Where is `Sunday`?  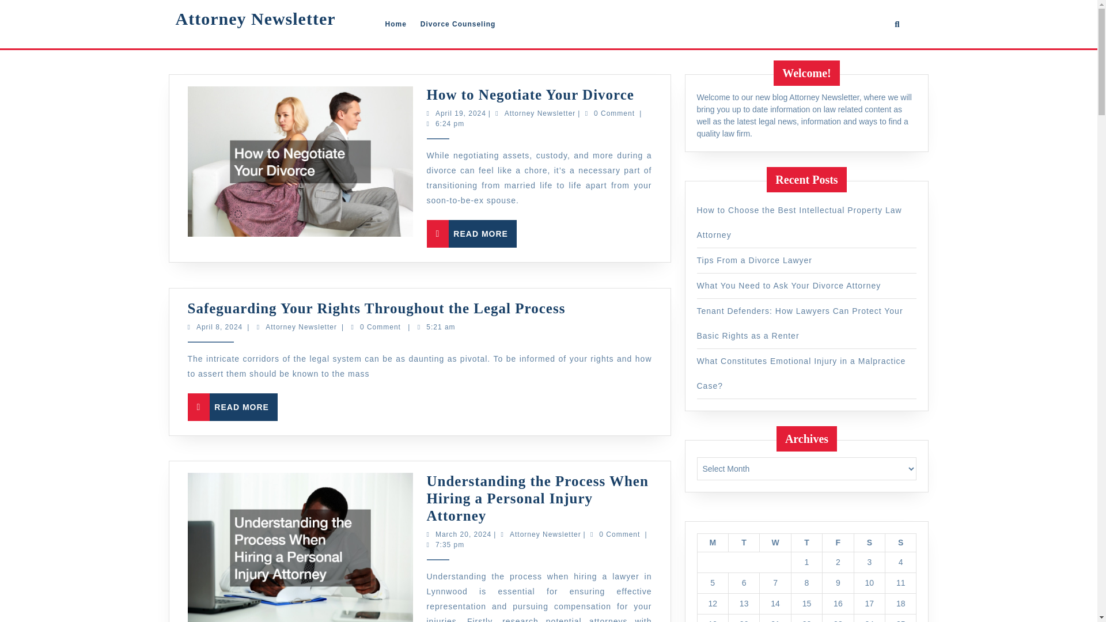
Sunday is located at coordinates (806, 542).